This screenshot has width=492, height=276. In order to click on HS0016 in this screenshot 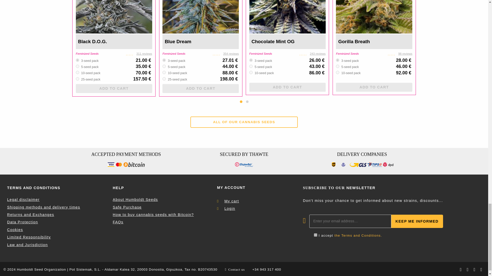, I will do `click(164, 60)`.